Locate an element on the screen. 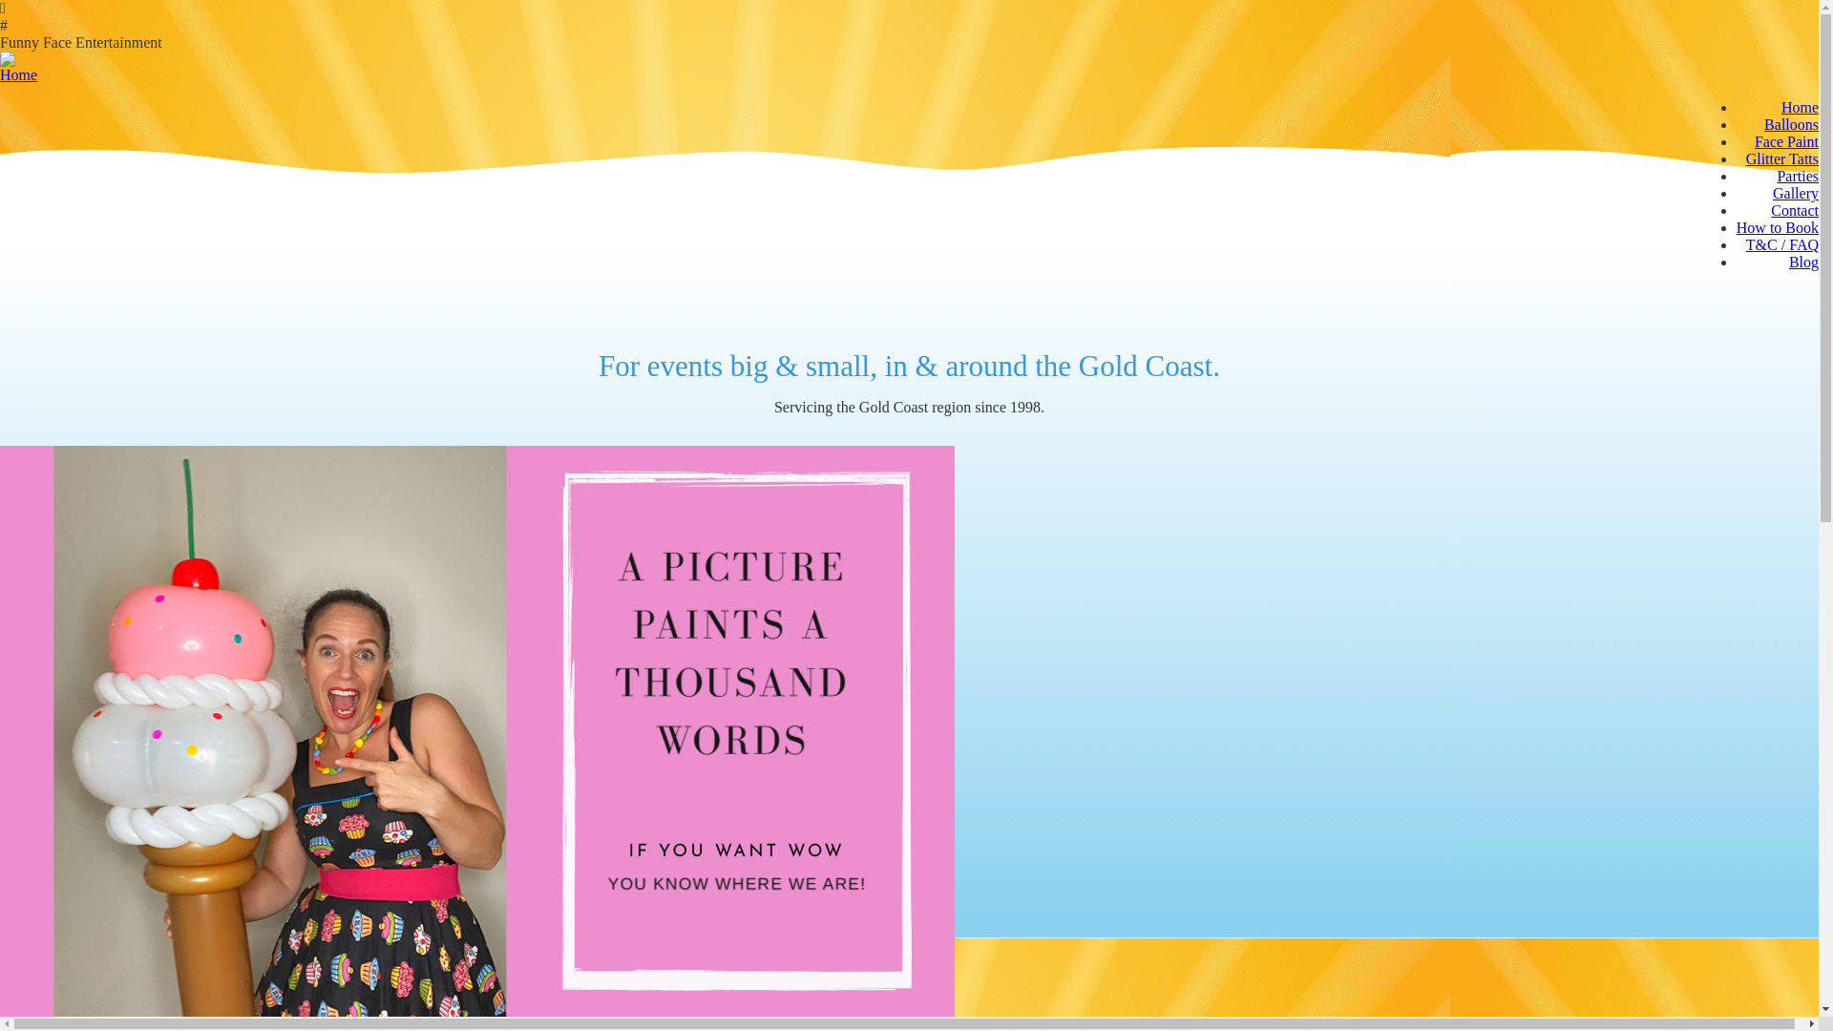 This screenshot has width=1833, height=1031. Glitter Tatts is located at coordinates (1782, 158).